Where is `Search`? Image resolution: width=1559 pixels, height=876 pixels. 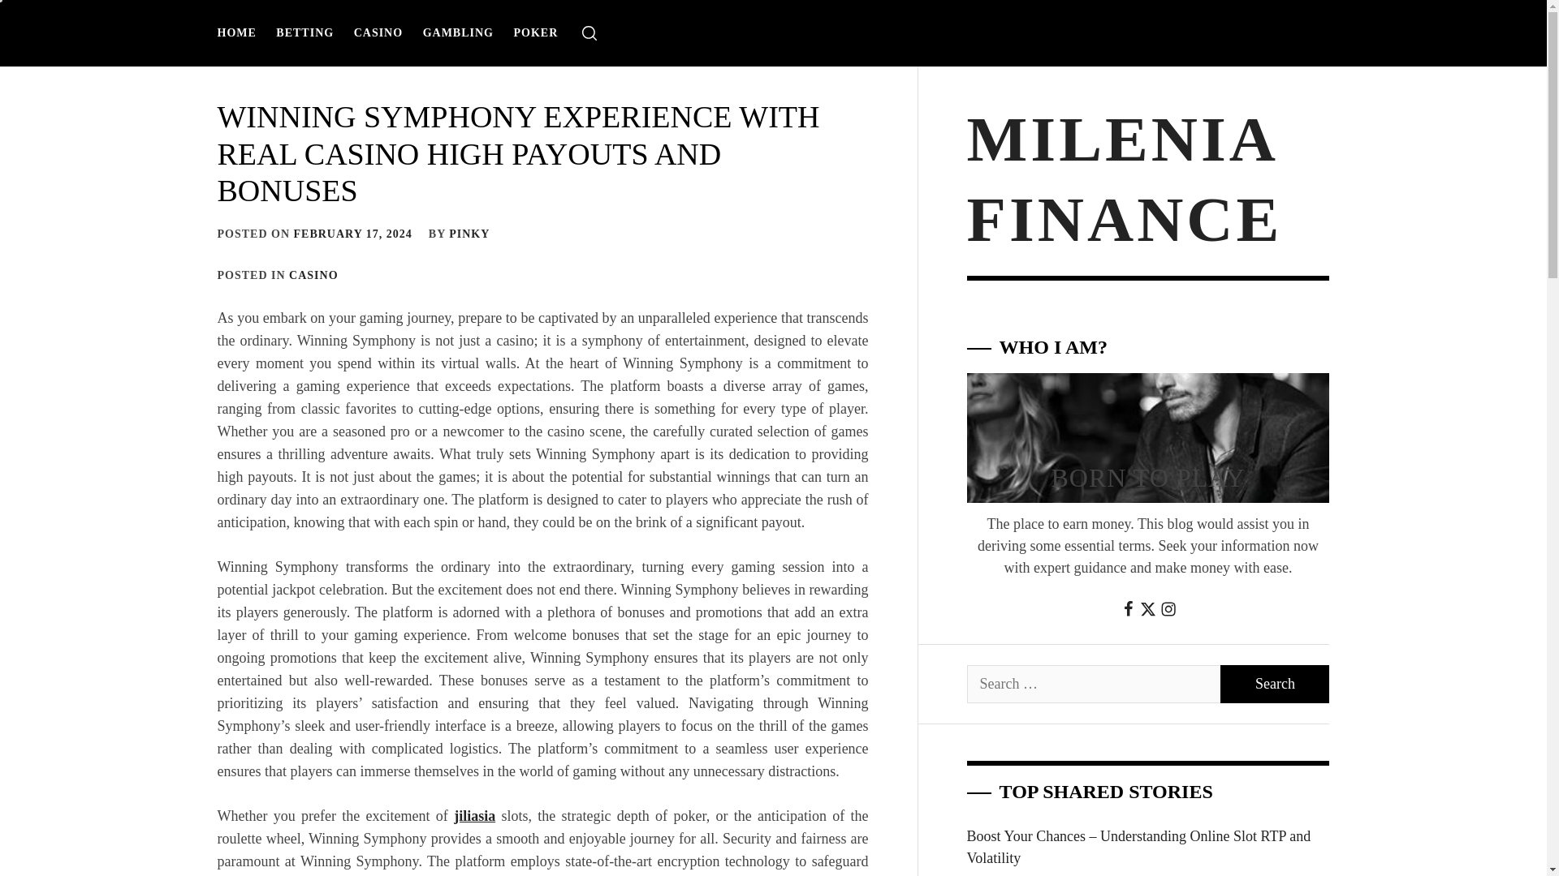
Search is located at coordinates (854, 438).